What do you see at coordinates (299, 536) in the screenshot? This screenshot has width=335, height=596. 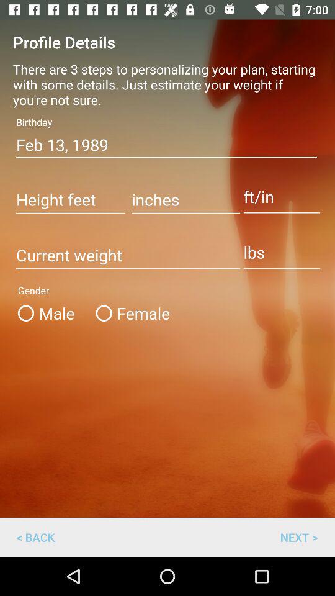 I see `select the icon next to the < back icon` at bounding box center [299, 536].